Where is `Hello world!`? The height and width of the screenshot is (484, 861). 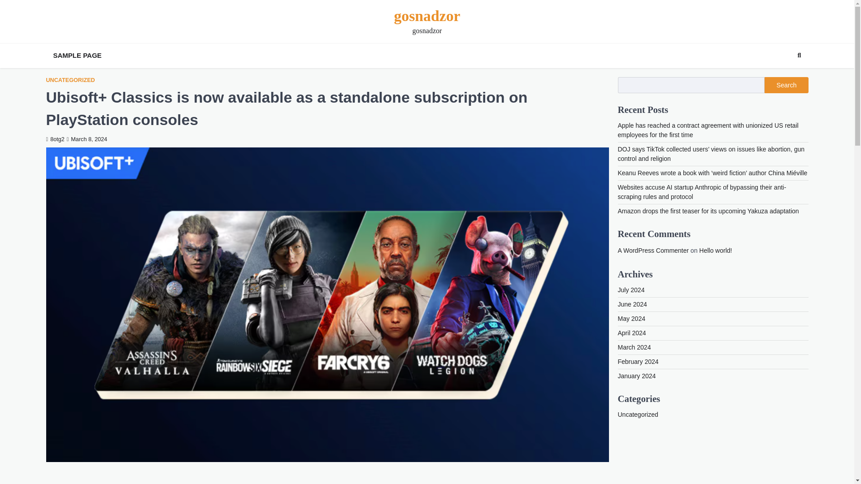
Hello world! is located at coordinates (716, 250).